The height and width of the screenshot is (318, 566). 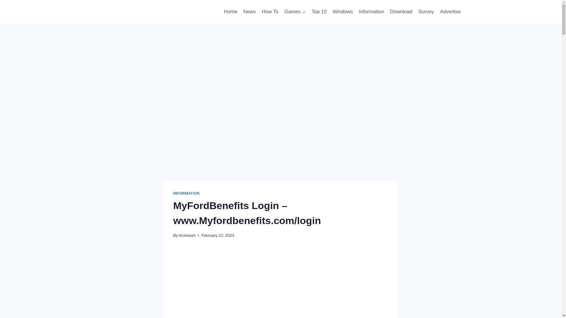 What do you see at coordinates (426, 12) in the screenshot?
I see `Survey` at bounding box center [426, 12].